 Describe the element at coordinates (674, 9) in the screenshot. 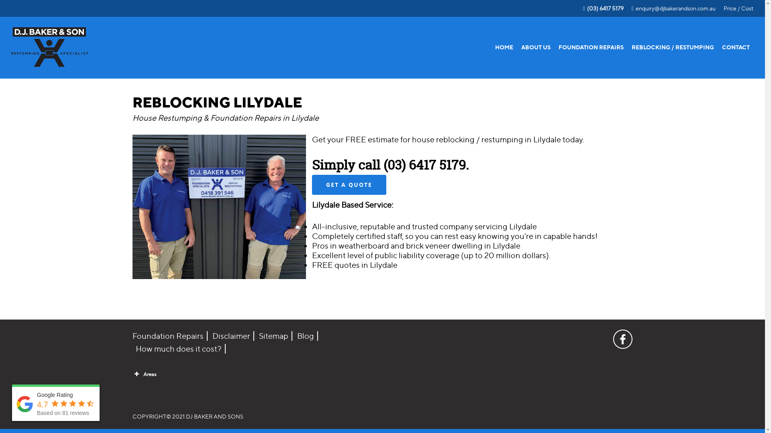

I see `enquiry@djbakerandson.com.au` at that location.